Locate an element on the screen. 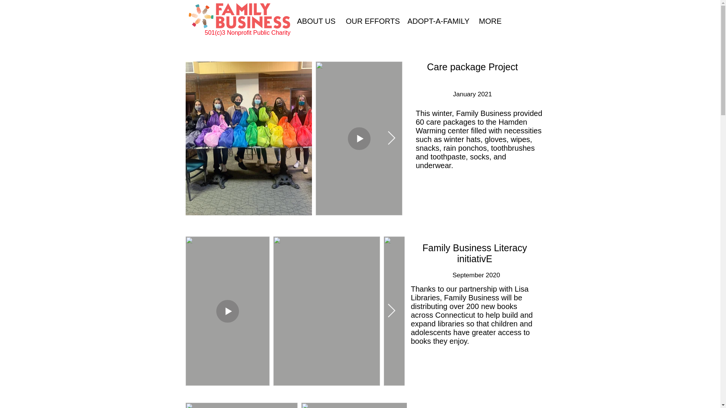 This screenshot has height=408, width=726. ADOPT-A-FAMILY is located at coordinates (437, 21).